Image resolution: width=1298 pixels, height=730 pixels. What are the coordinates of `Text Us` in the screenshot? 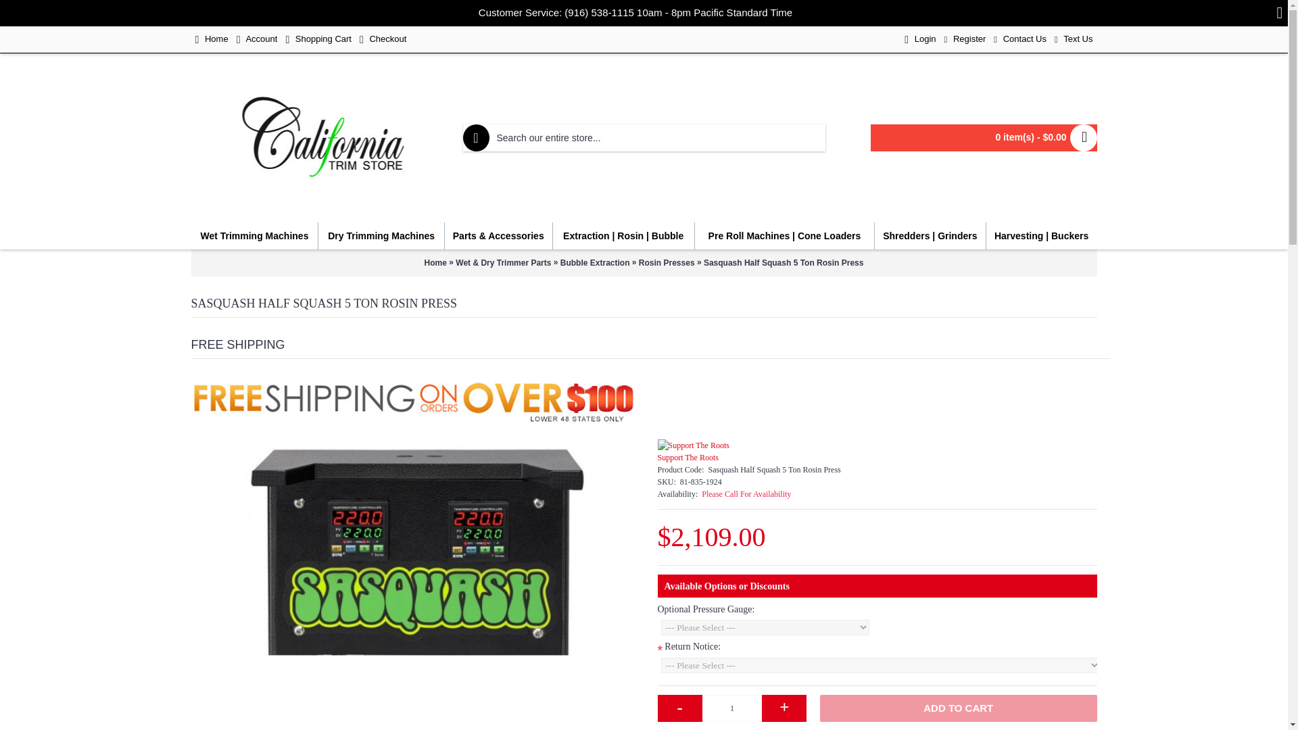 It's located at (1074, 39).